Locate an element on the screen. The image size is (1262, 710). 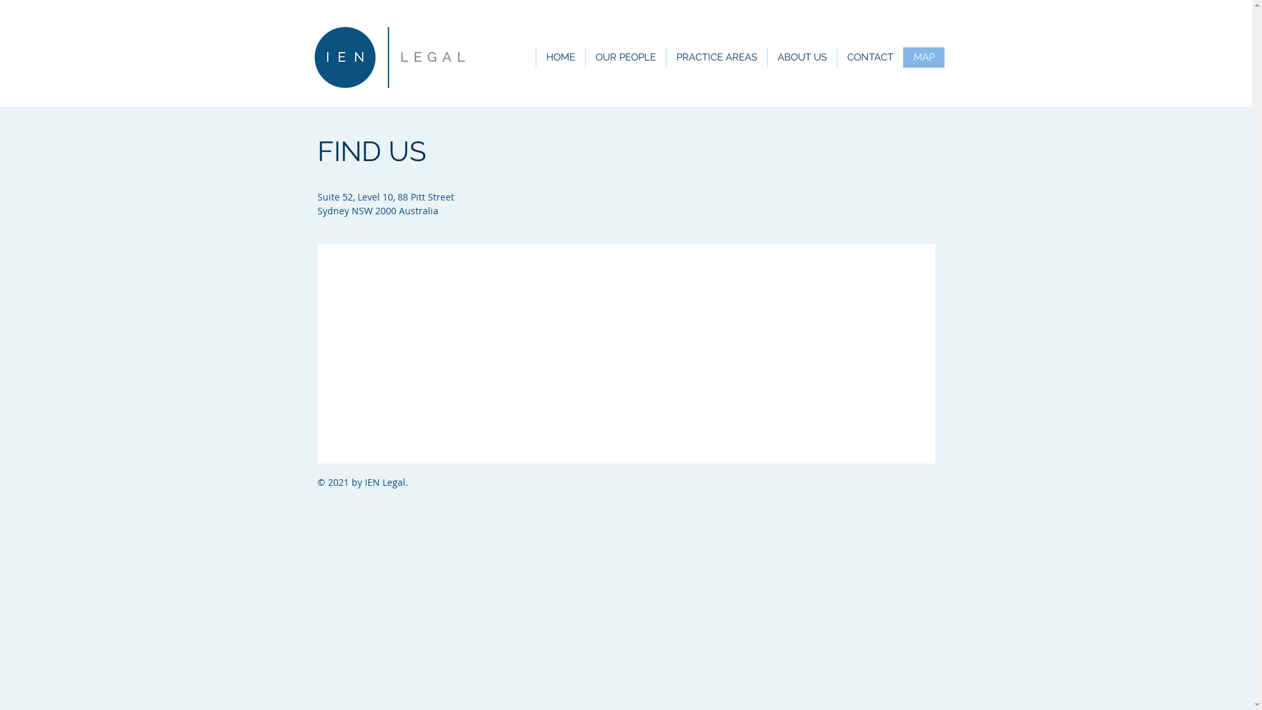
CONTACT is located at coordinates (869, 58).